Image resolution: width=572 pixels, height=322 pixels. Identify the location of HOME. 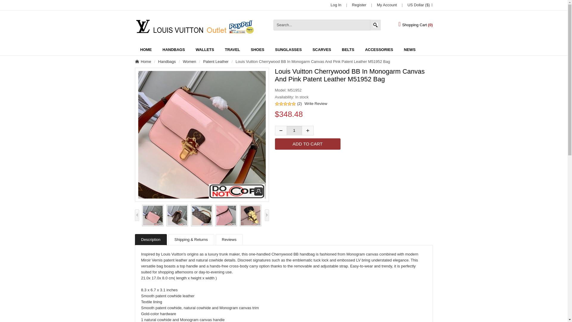
(145, 49).